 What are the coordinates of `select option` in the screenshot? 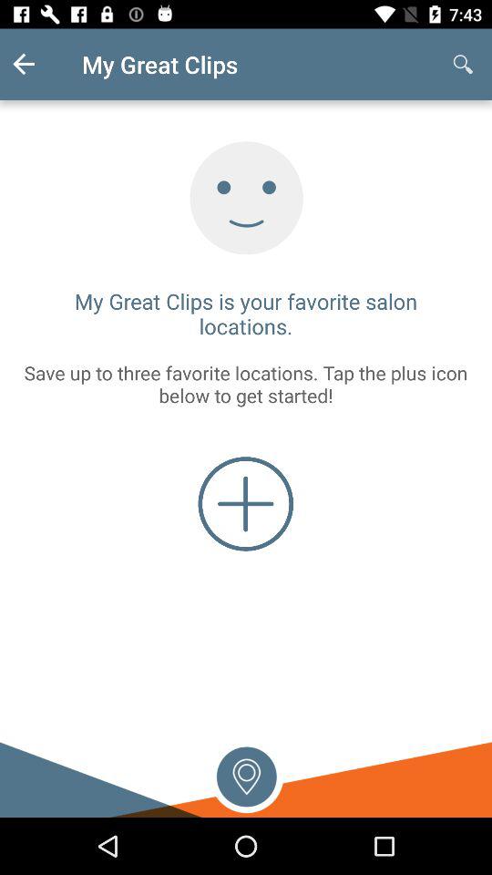 It's located at (246, 775).